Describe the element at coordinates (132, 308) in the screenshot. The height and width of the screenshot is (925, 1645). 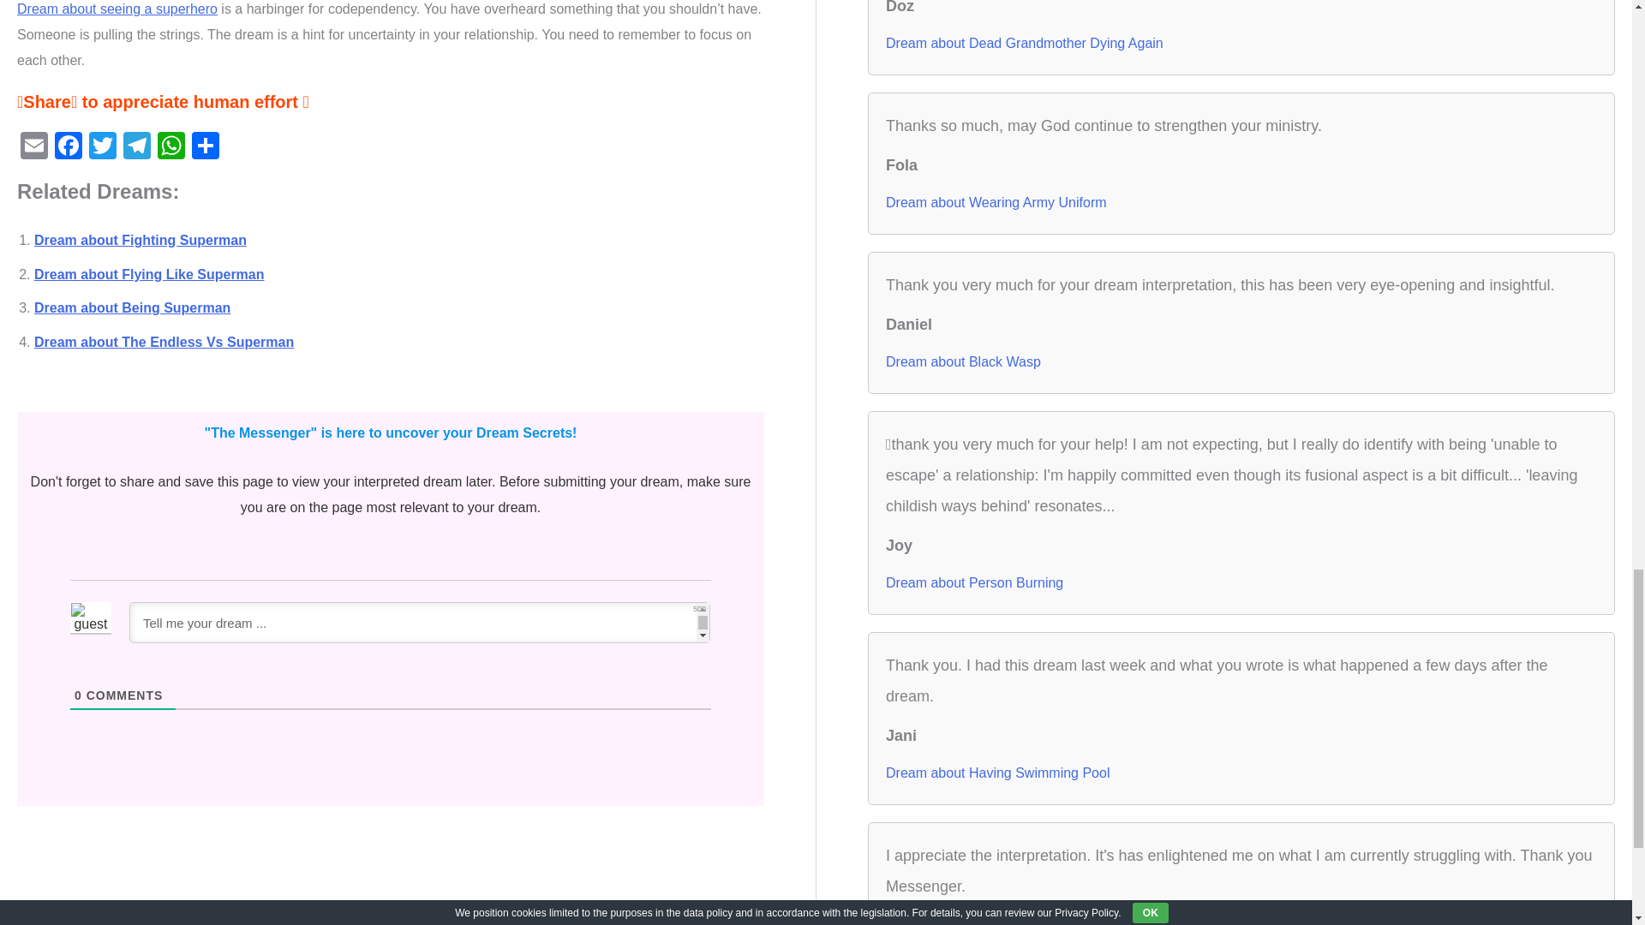
I see `Dream about Being Superman` at that location.